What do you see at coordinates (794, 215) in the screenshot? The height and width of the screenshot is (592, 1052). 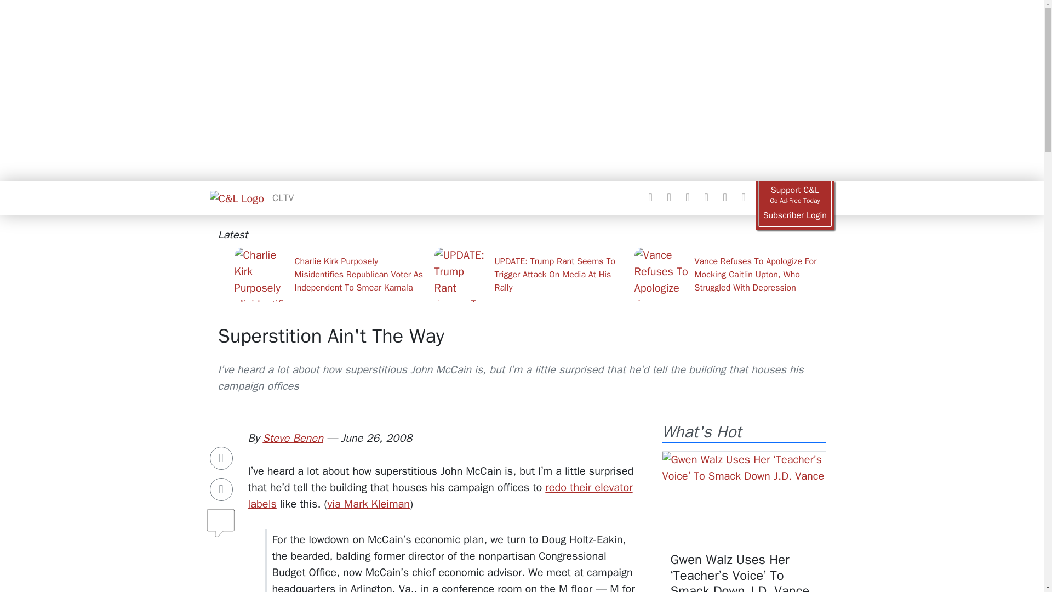 I see `Subscriber Login` at bounding box center [794, 215].